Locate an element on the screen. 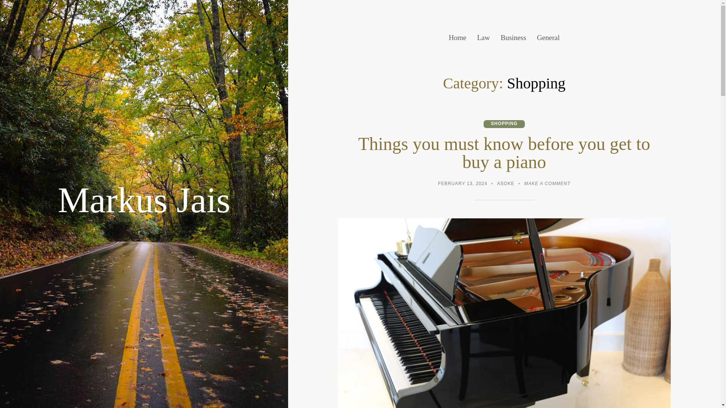 The image size is (726, 408). FEBRUARY 13, 2024 is located at coordinates (462, 184).